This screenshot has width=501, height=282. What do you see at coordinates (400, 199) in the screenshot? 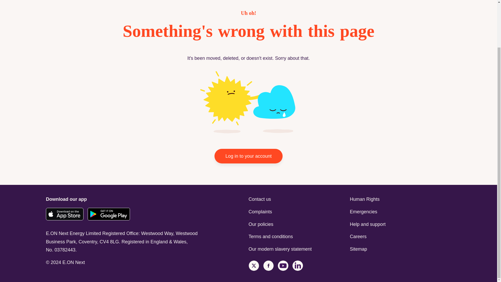
I see `Human Rights` at bounding box center [400, 199].